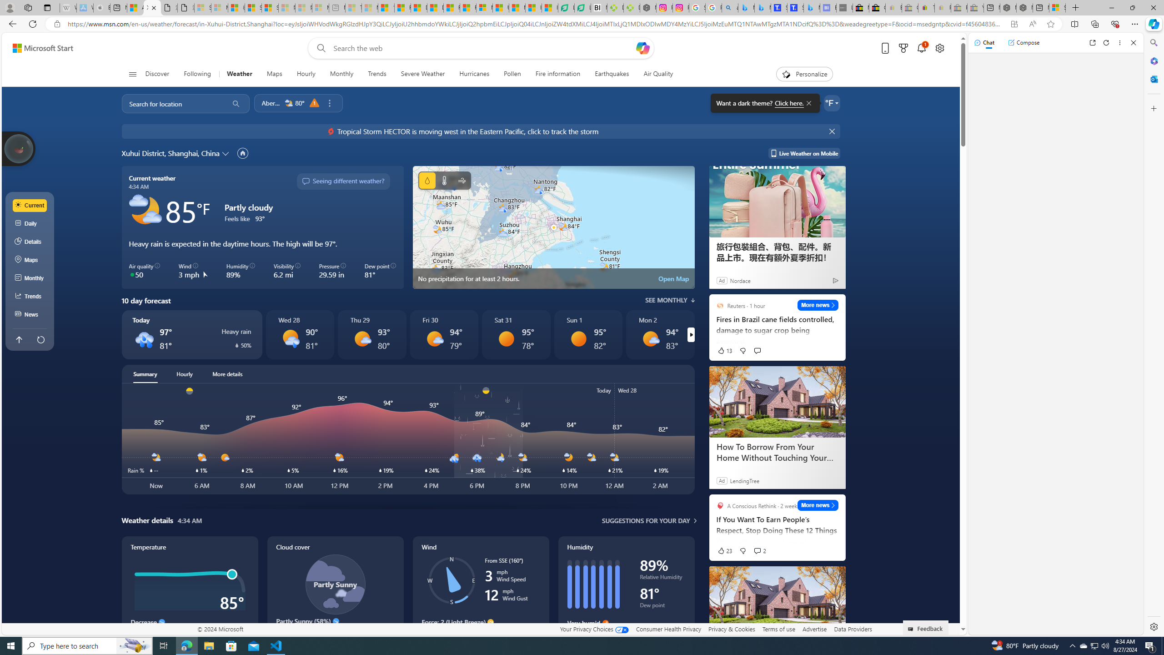 The width and height of the screenshot is (1164, 655). Describe the element at coordinates (226, 153) in the screenshot. I see `Change location` at that location.